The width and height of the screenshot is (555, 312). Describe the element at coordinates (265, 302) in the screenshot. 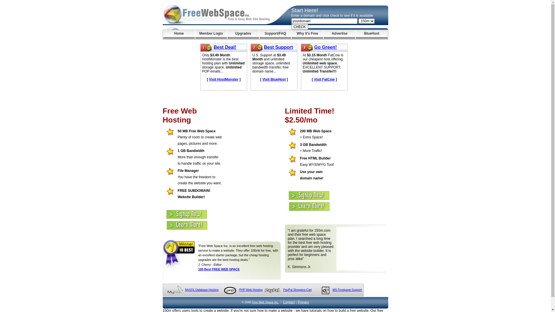

I see `Free Web Space Inc.` at that location.